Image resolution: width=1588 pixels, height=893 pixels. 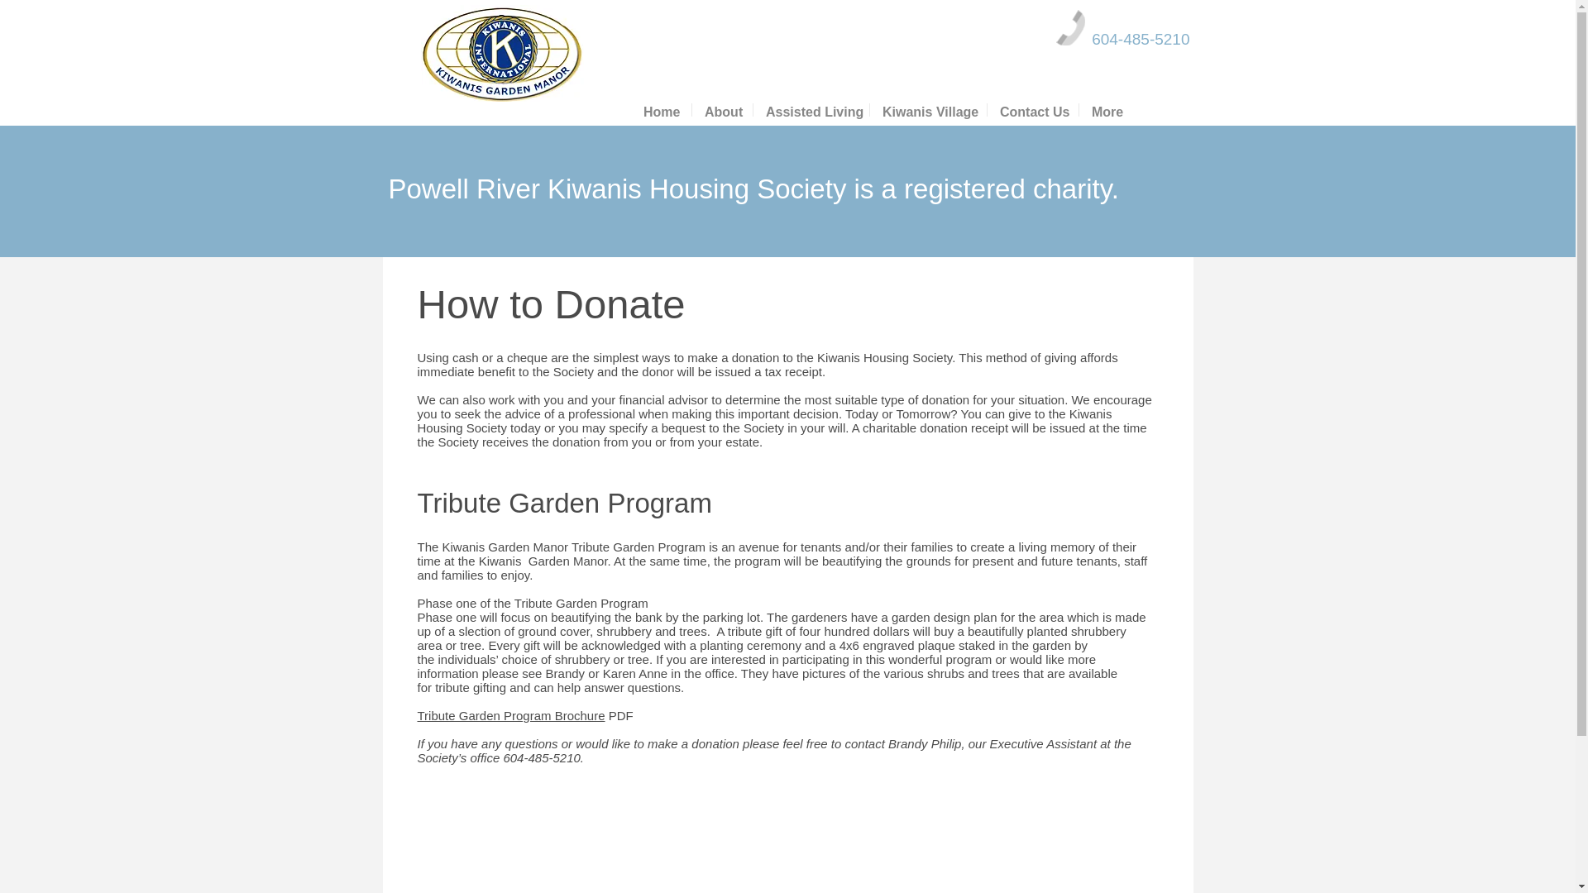 I want to click on Kiwanis Village, so click(x=928, y=110).